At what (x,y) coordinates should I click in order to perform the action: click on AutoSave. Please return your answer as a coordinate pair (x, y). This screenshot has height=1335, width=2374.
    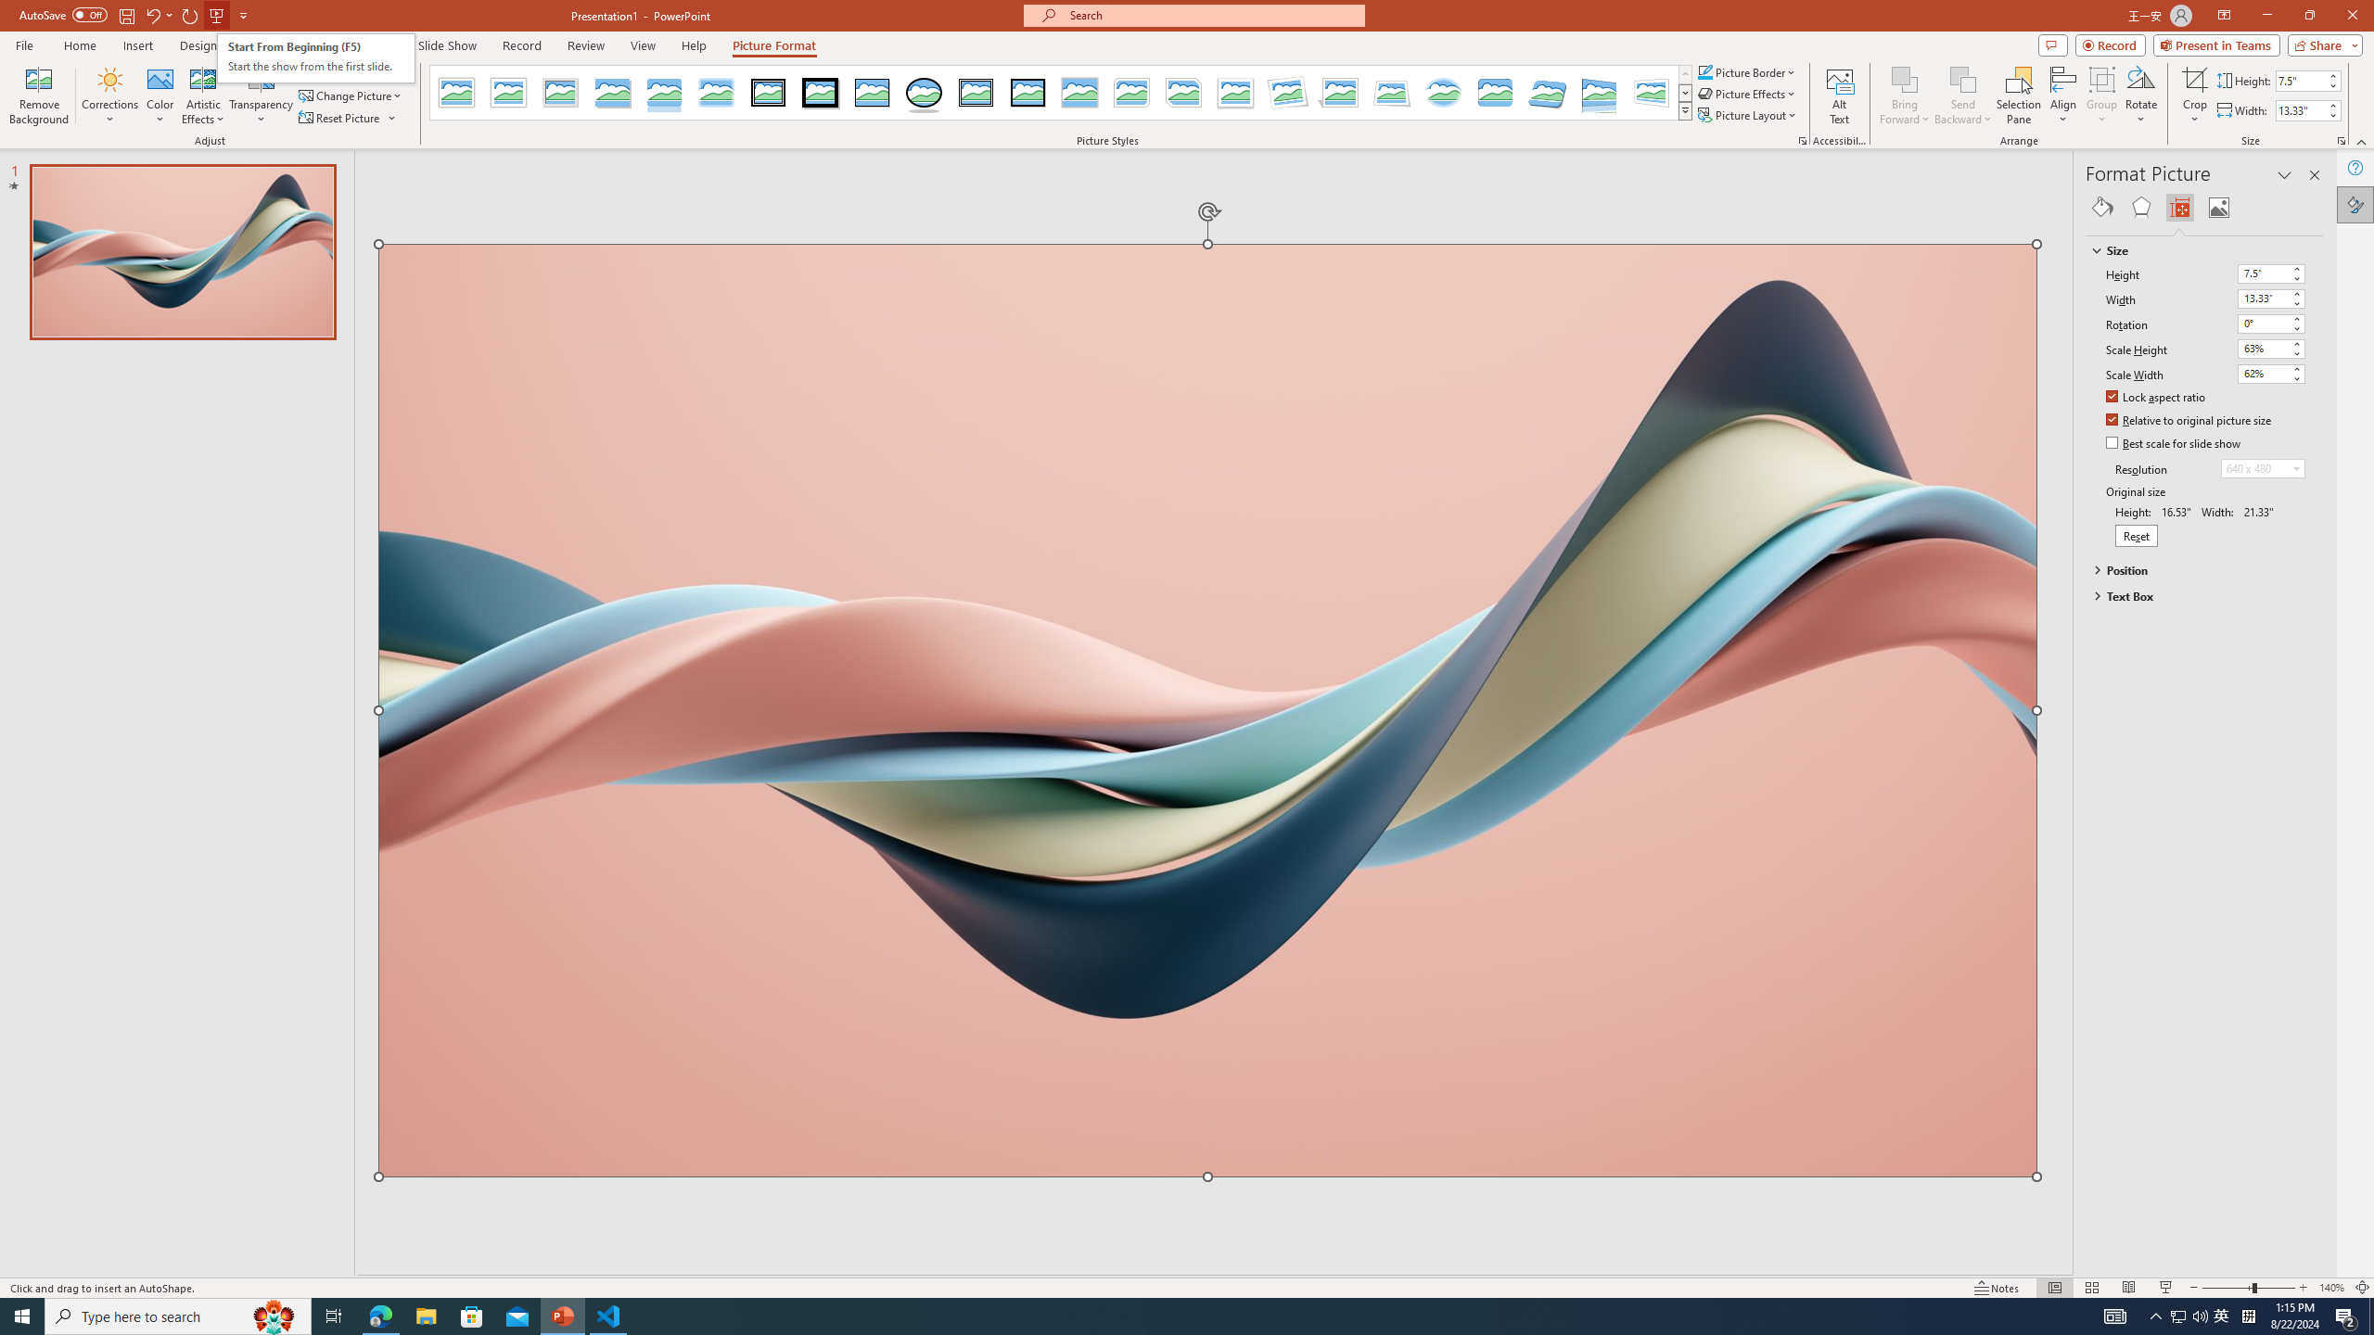
    Looking at the image, I should click on (63, 15).